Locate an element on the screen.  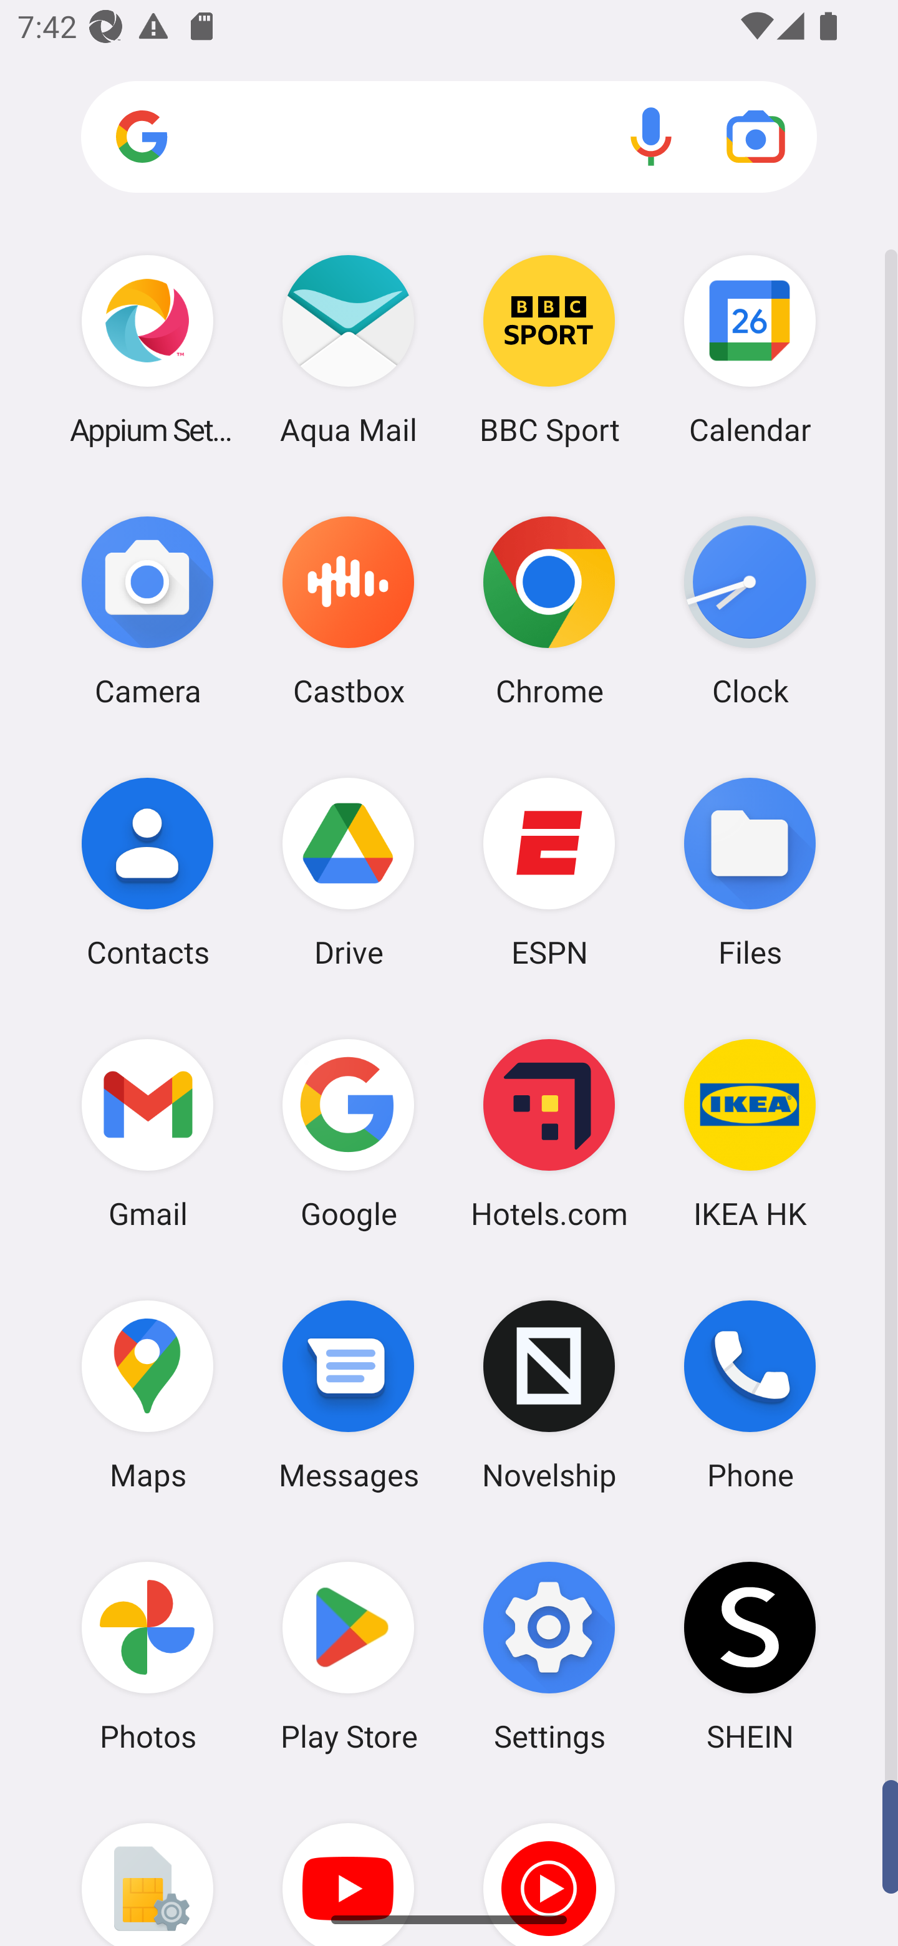
Settings is located at coordinates (549, 1656).